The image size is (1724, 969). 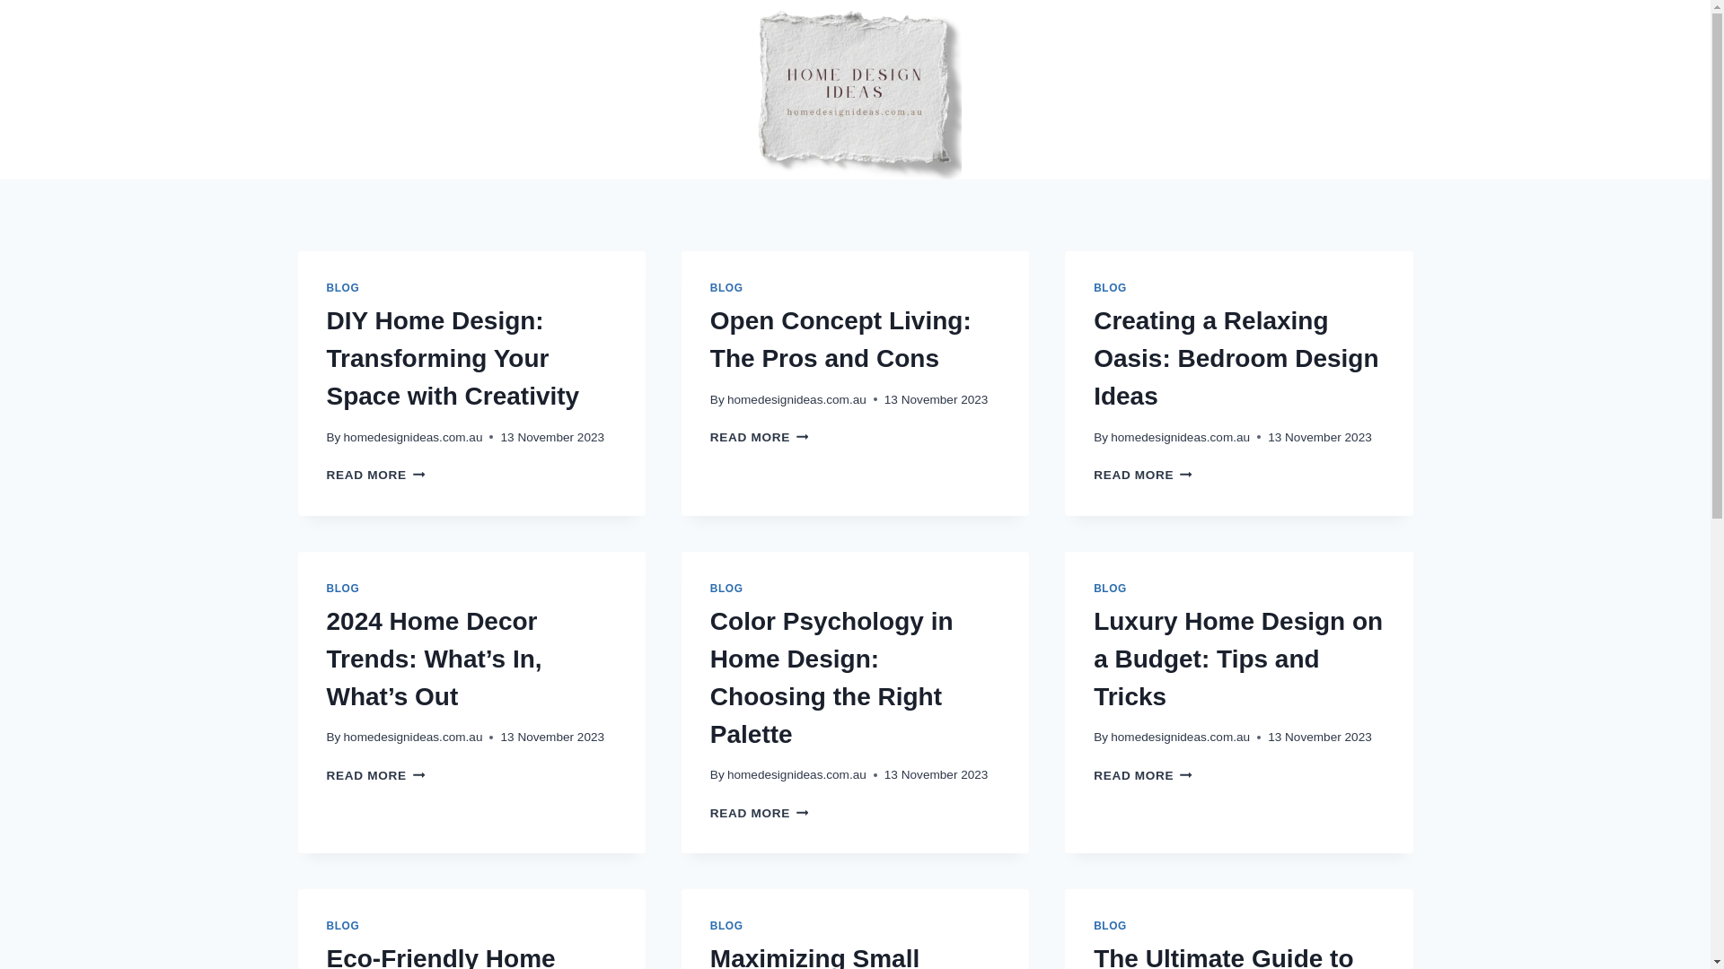 What do you see at coordinates (727, 589) in the screenshot?
I see `BLOG` at bounding box center [727, 589].